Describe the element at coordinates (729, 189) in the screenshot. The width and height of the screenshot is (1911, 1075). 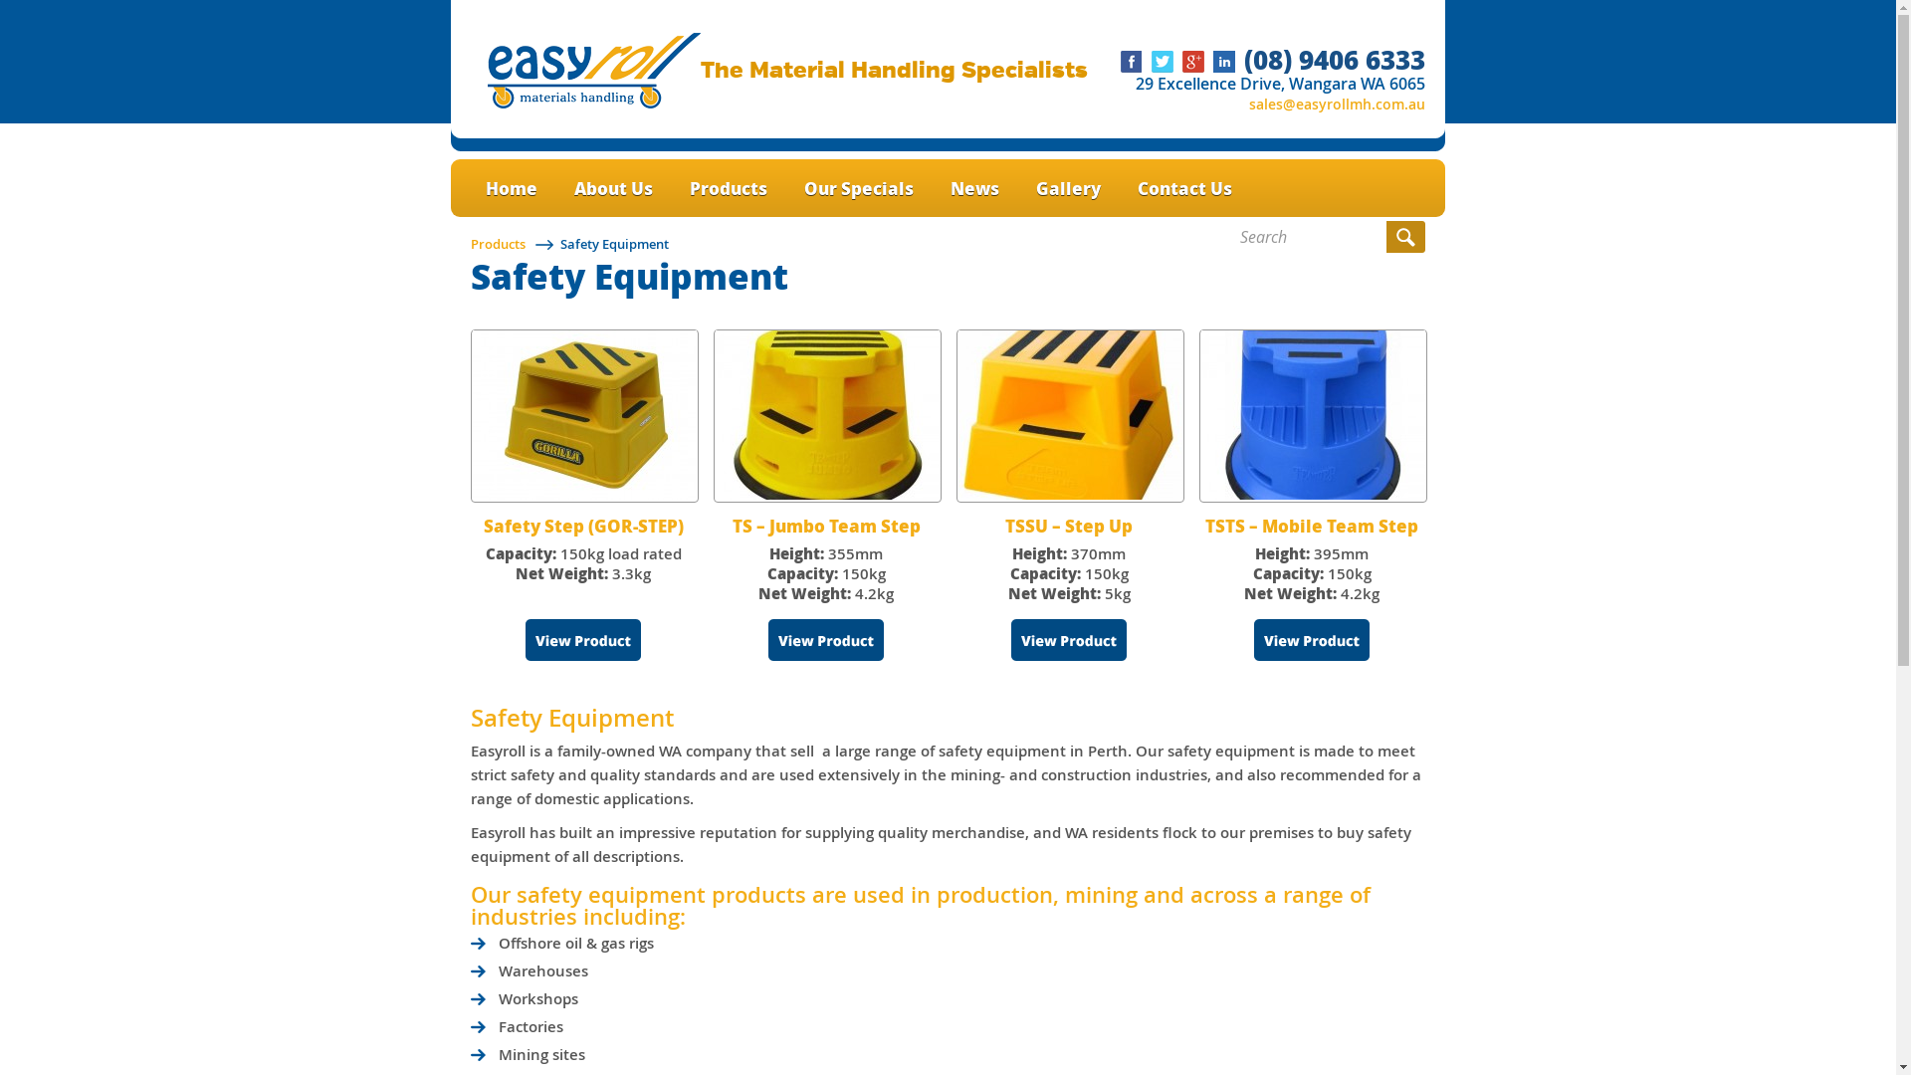
I see `Products` at that location.